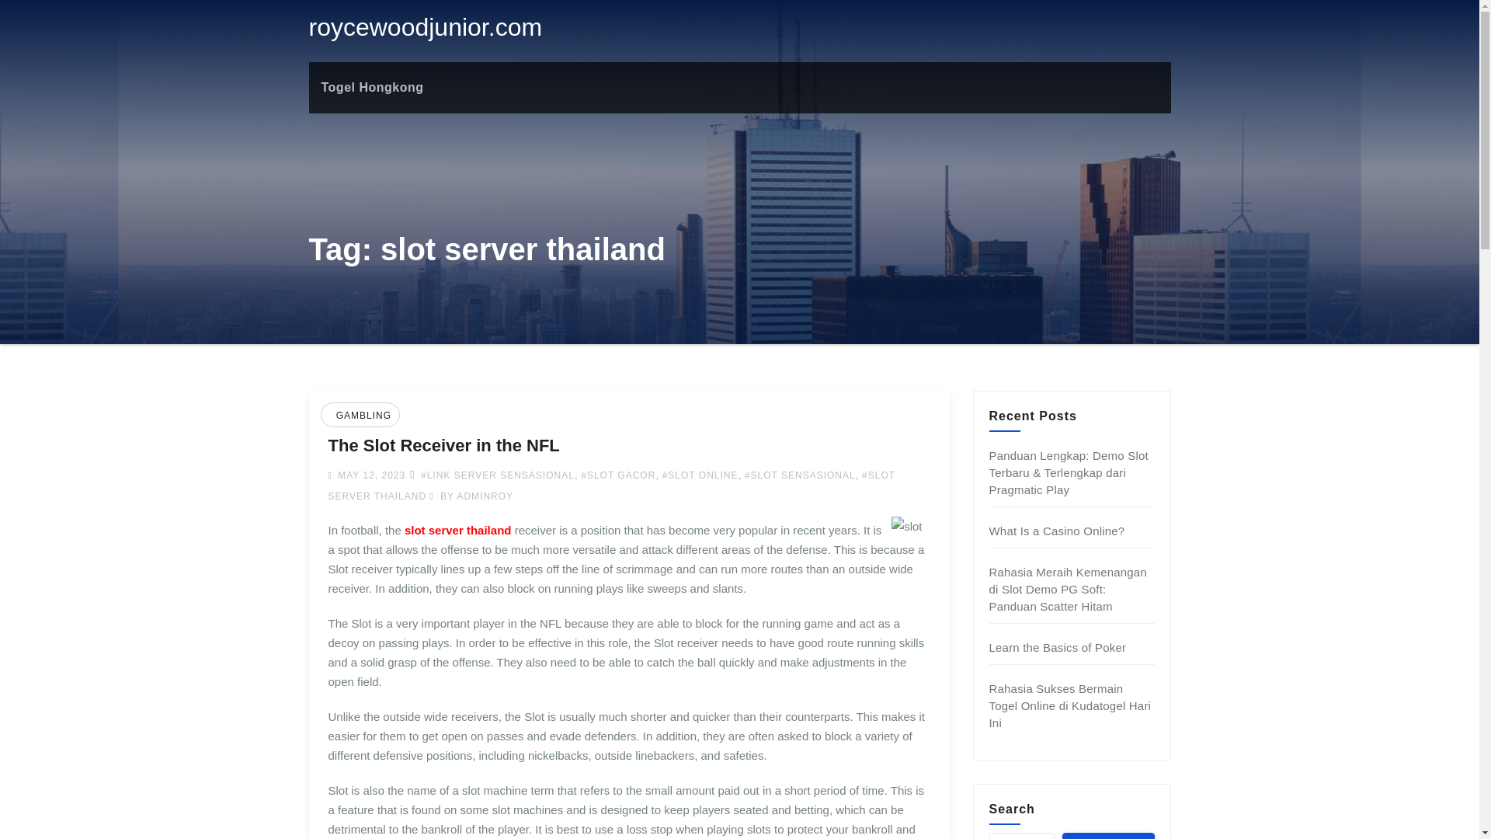  I want to click on Rahasia Sukses Bermain Togel Online di Kudatogel Hari Ini, so click(1070, 705).